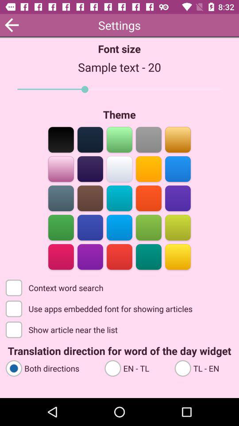 This screenshot has height=426, width=239. What do you see at coordinates (61, 169) in the screenshot?
I see `choose the theme color` at bounding box center [61, 169].